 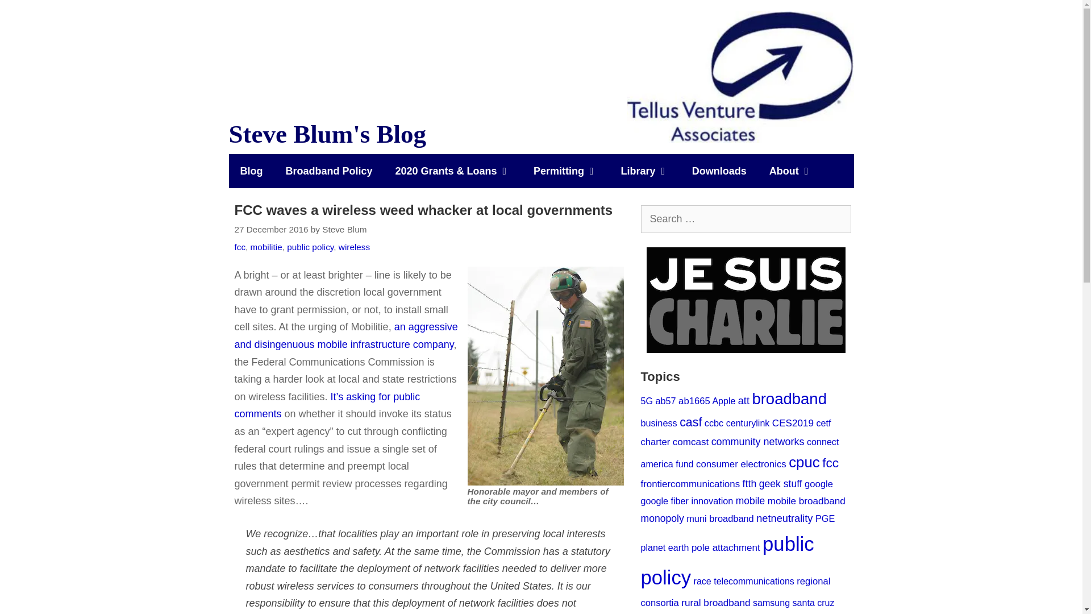 I want to click on Je Suis Charlie, so click(x=746, y=300).